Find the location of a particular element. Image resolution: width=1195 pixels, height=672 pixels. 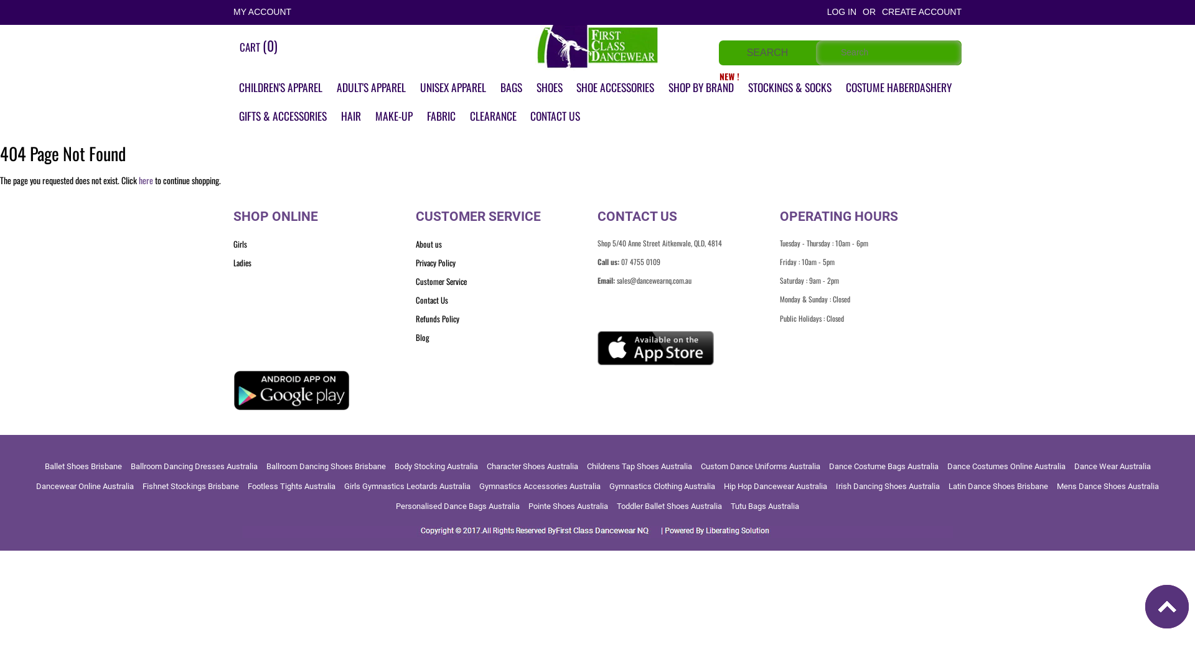

Body Stocking Australia is located at coordinates (436, 467).